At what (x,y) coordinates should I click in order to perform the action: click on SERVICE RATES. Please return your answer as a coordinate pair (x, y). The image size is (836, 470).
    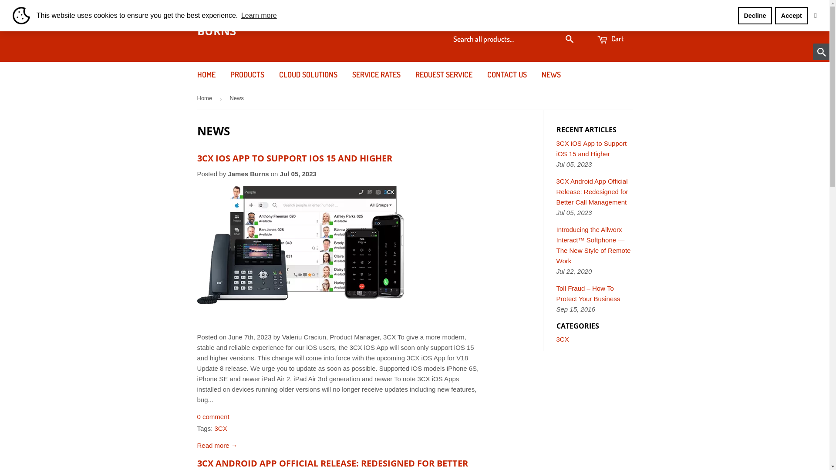
    Looking at the image, I should click on (376, 75).